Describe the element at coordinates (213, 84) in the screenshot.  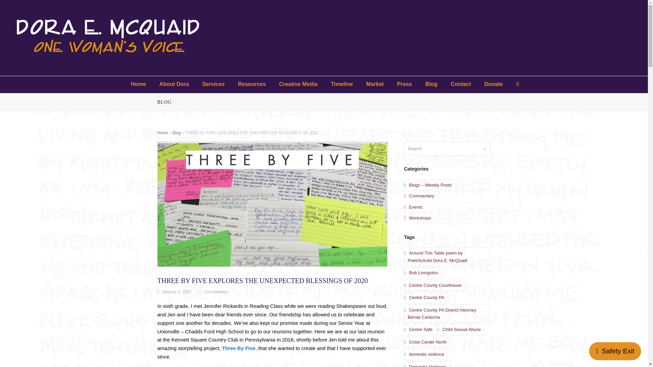
I see `Services` at that location.